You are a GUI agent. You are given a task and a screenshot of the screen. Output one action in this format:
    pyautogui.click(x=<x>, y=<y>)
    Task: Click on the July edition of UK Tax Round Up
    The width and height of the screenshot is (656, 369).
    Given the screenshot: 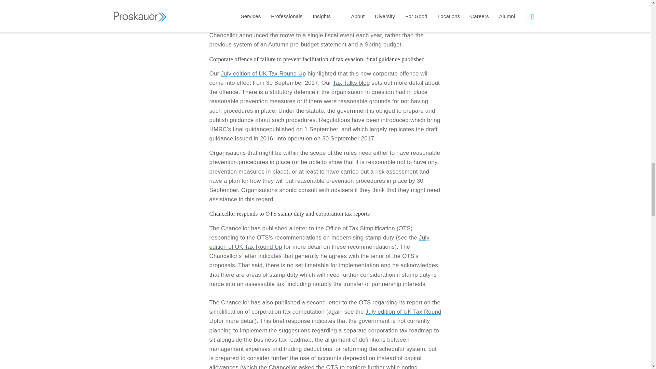 What is the action you would take?
    pyautogui.click(x=319, y=242)
    